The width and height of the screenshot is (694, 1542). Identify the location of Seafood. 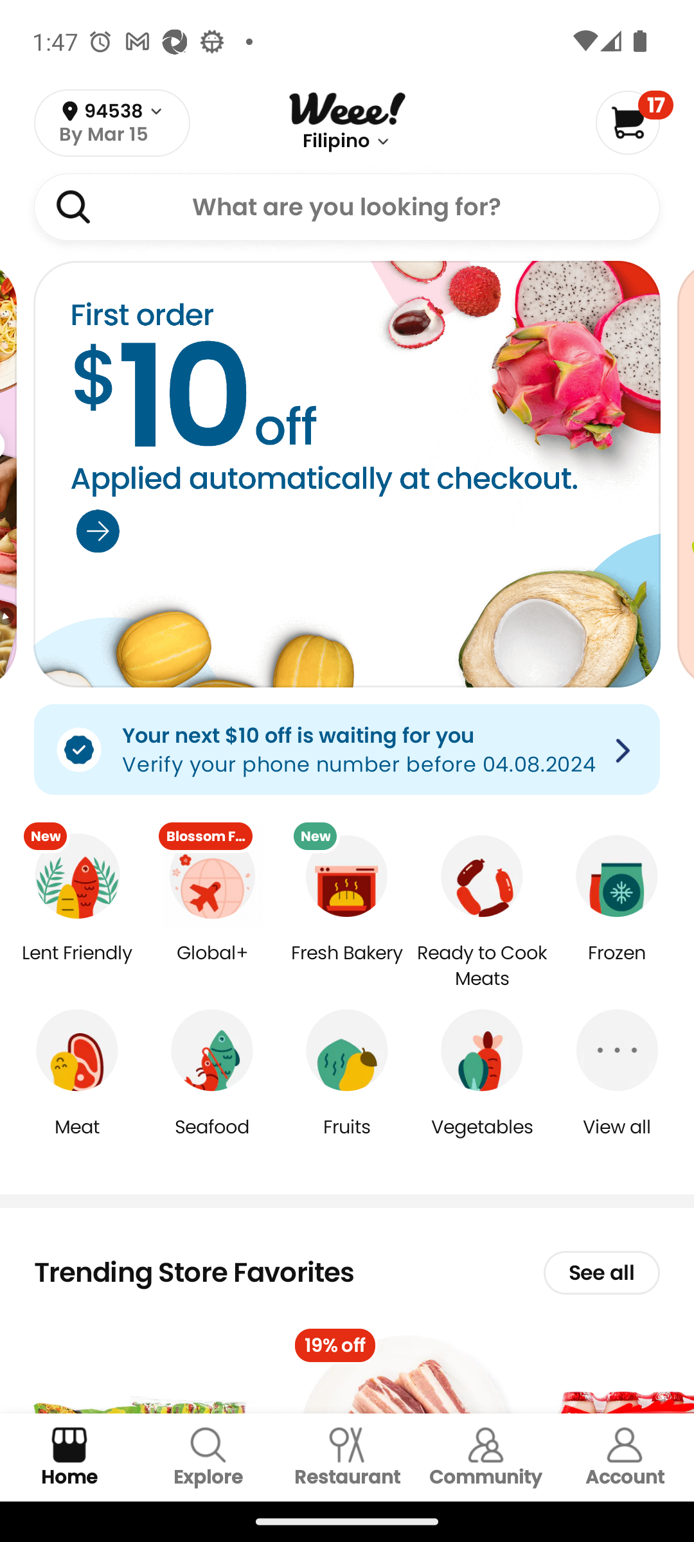
(212, 1140).